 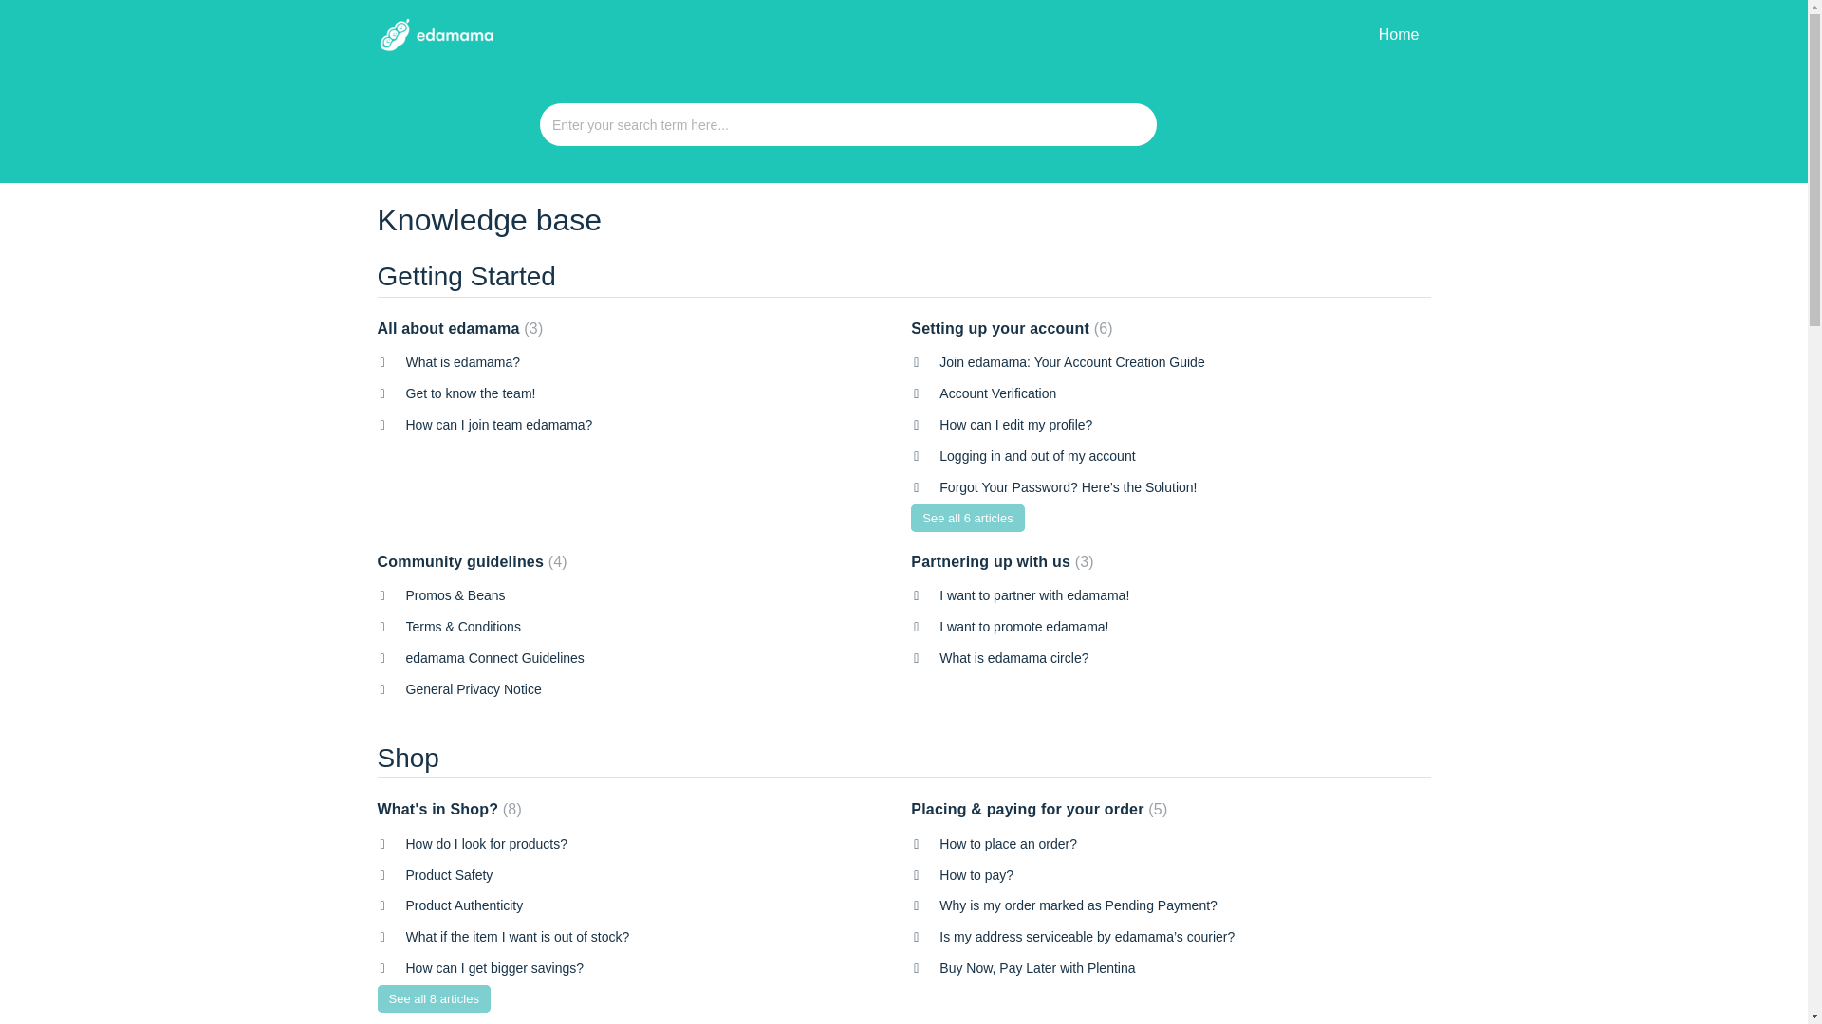 What do you see at coordinates (1078, 905) in the screenshot?
I see `Why is my order marked as Pending Payment?` at bounding box center [1078, 905].